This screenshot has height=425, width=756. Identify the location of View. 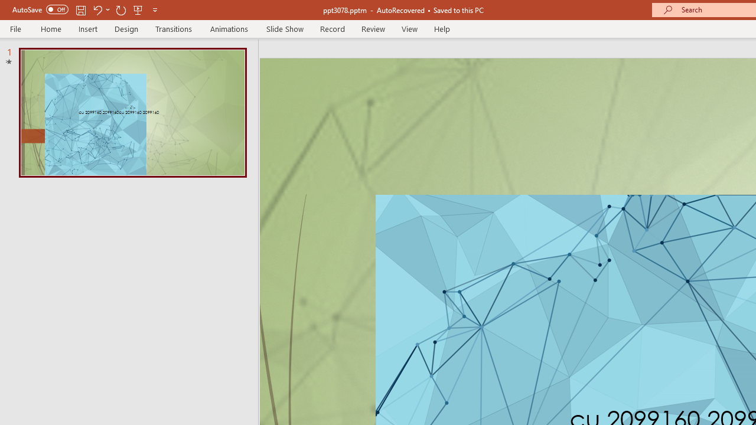
(409, 28).